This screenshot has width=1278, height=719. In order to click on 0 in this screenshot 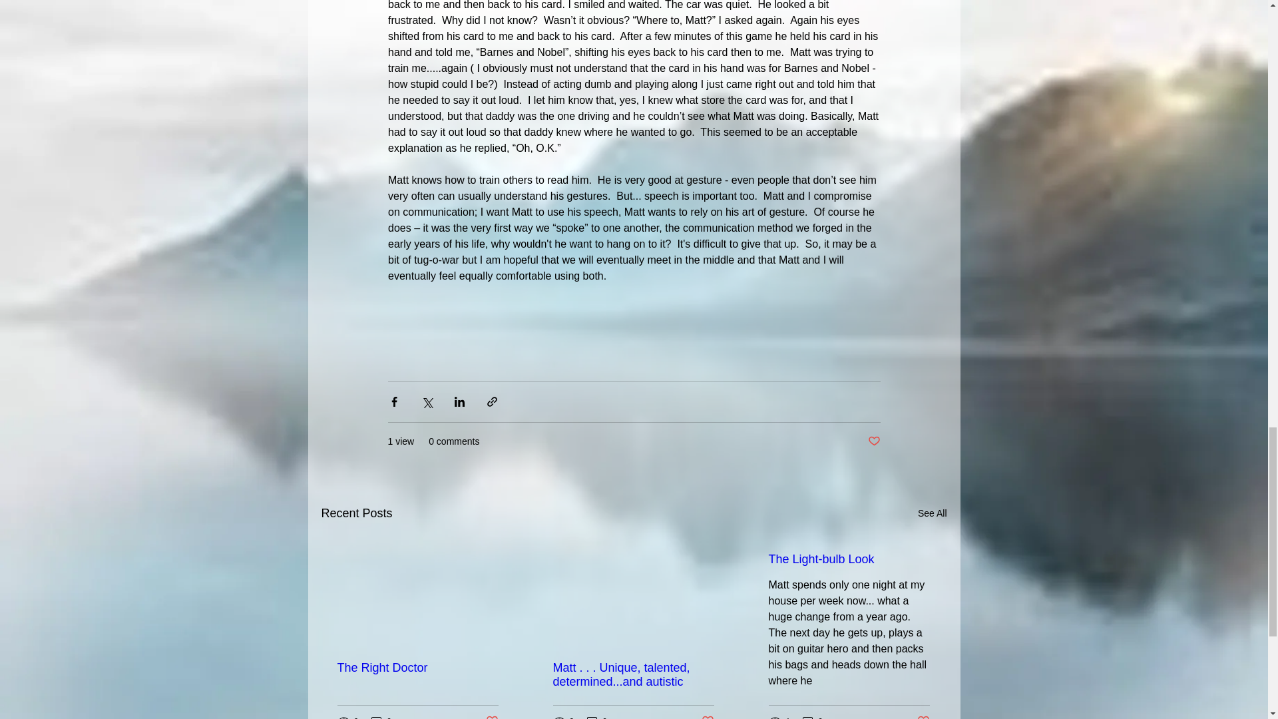, I will do `click(596, 716)`.